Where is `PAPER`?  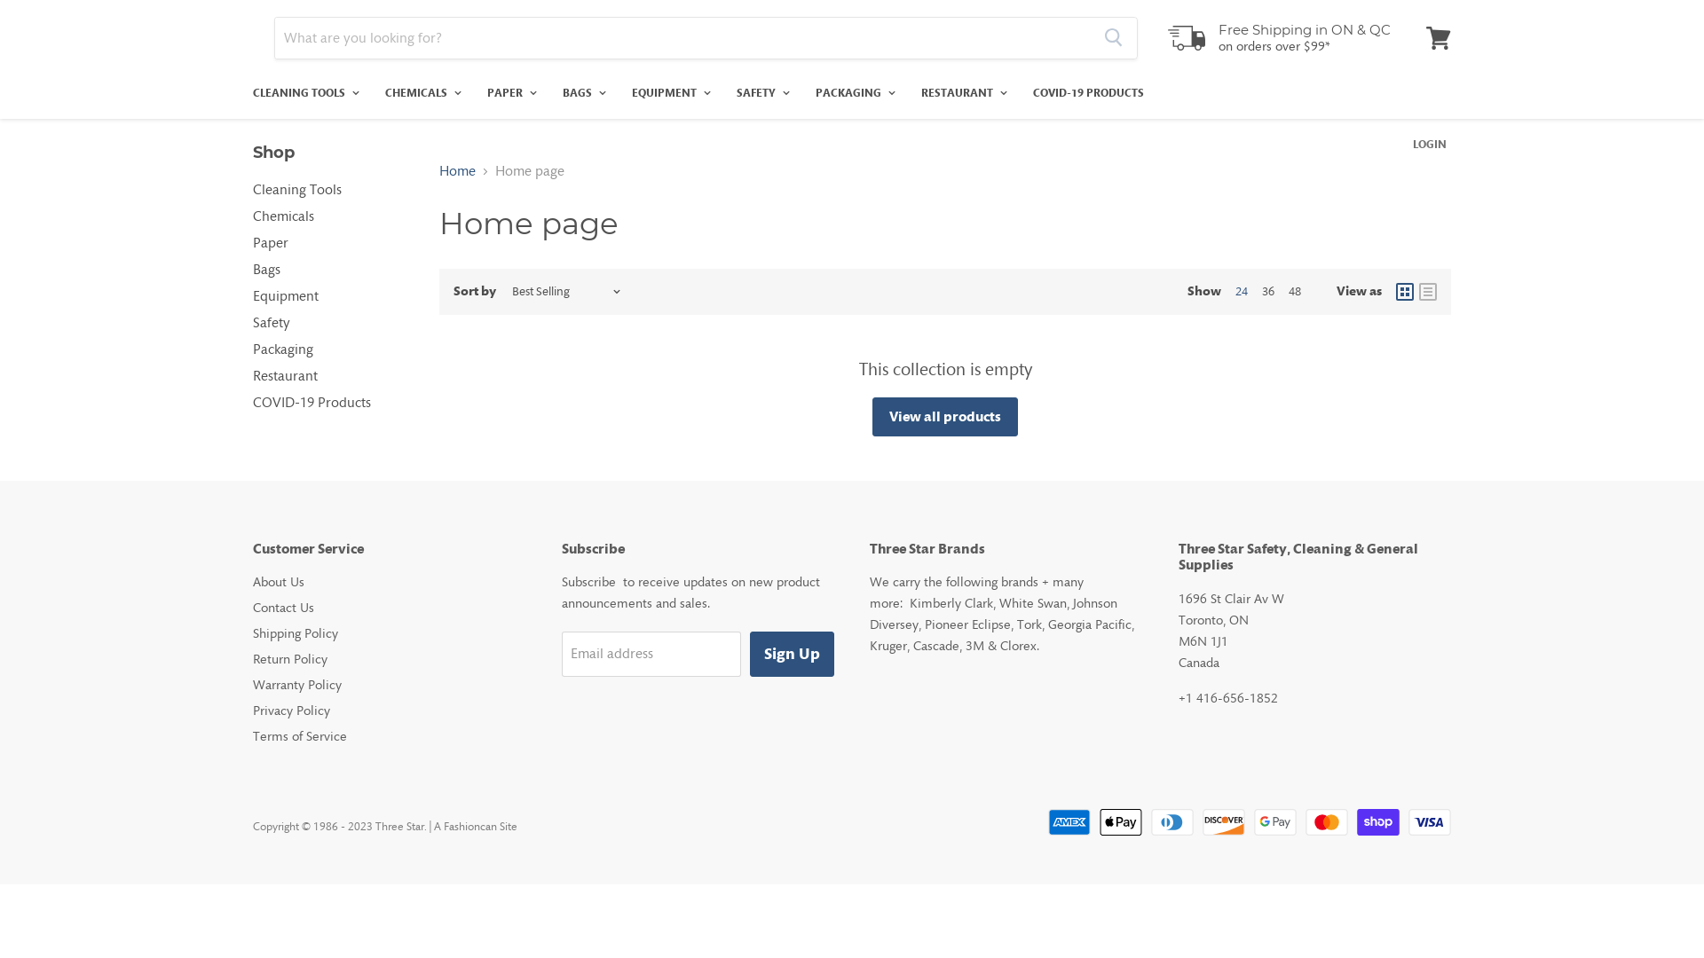 PAPER is located at coordinates (509, 93).